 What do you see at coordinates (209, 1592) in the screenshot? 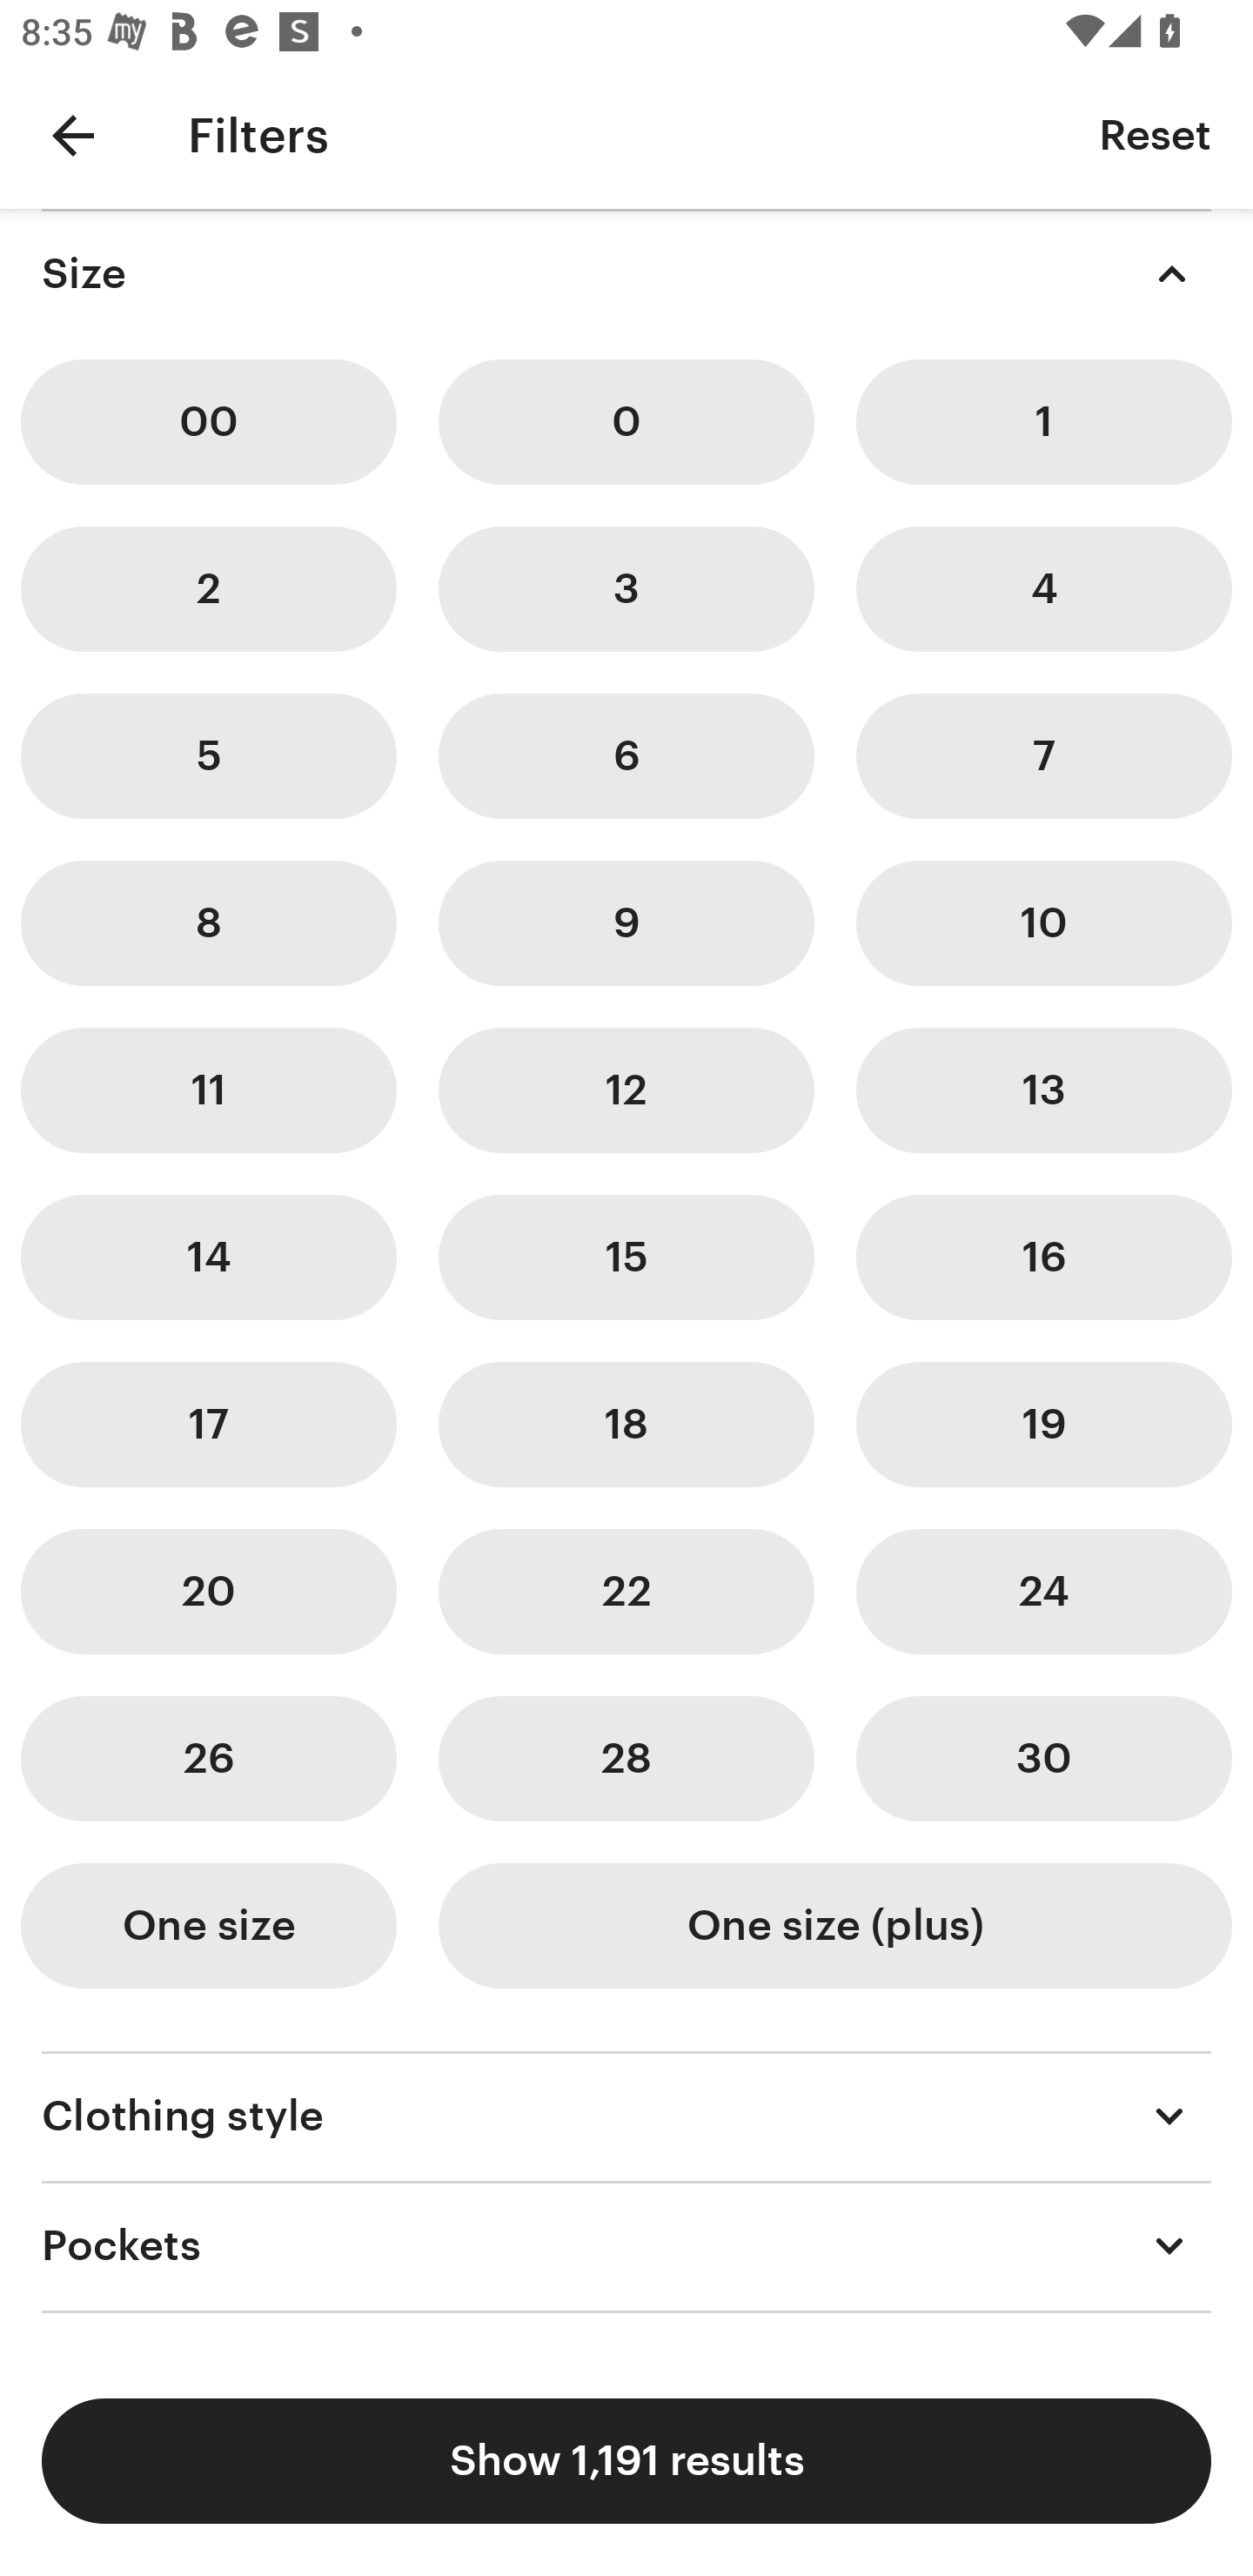
I see `20` at bounding box center [209, 1592].